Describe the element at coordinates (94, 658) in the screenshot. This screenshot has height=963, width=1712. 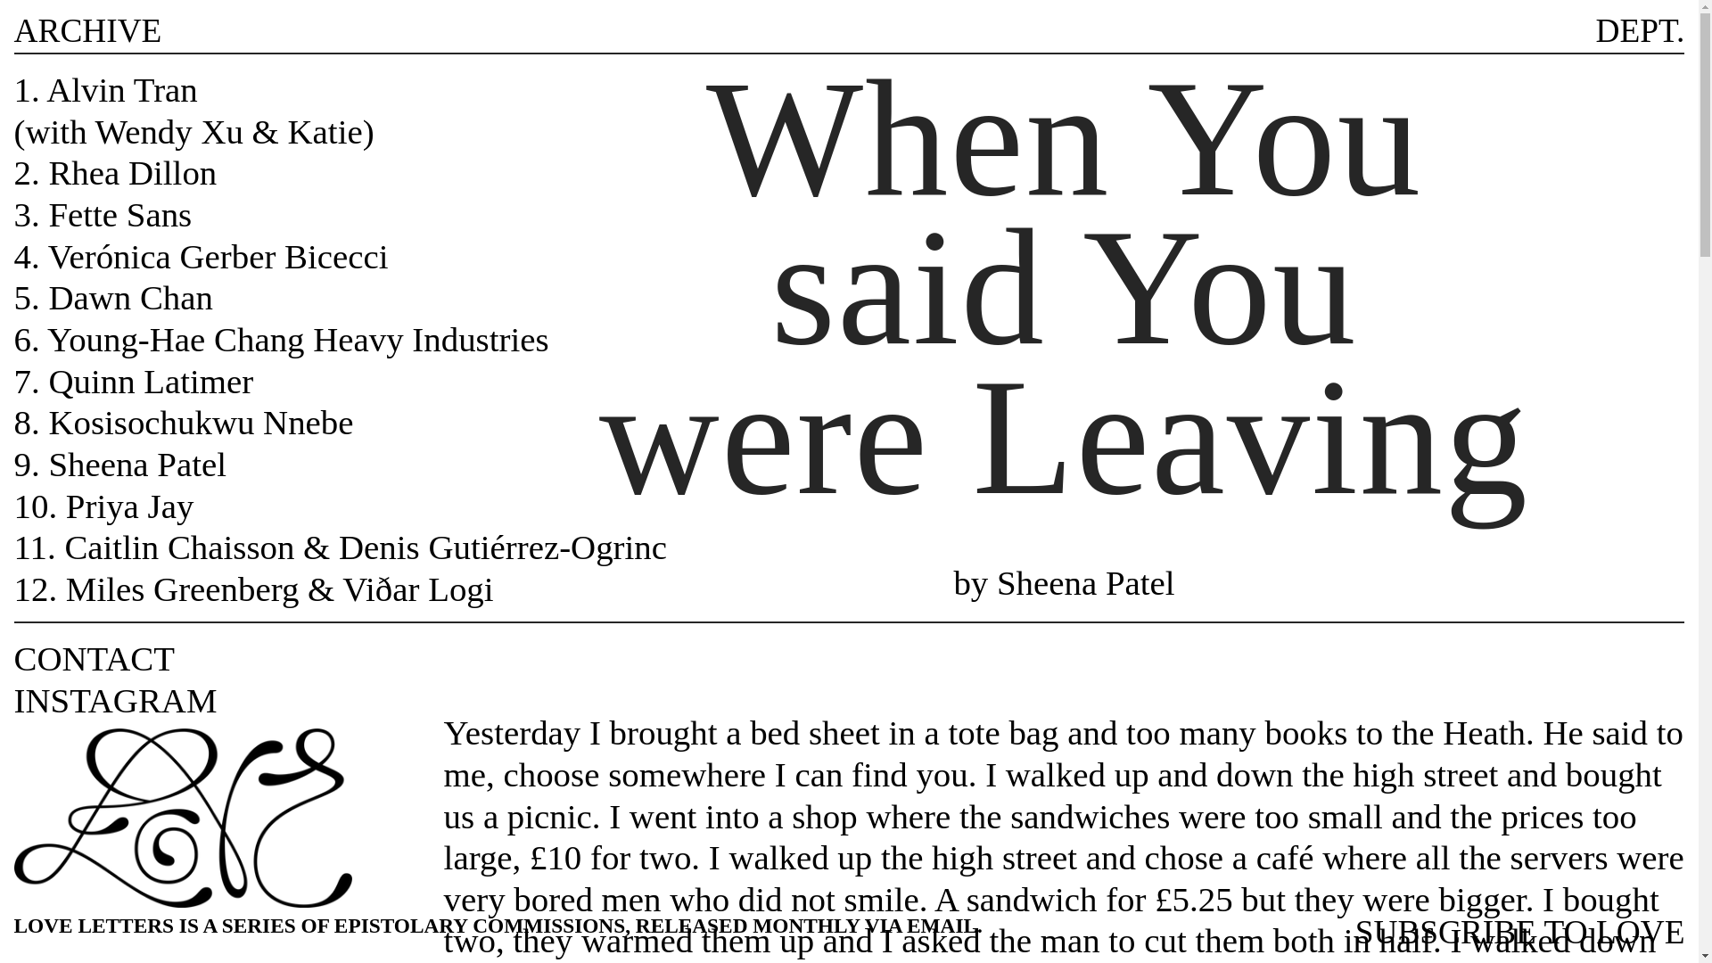
I see `CONTACT` at that location.